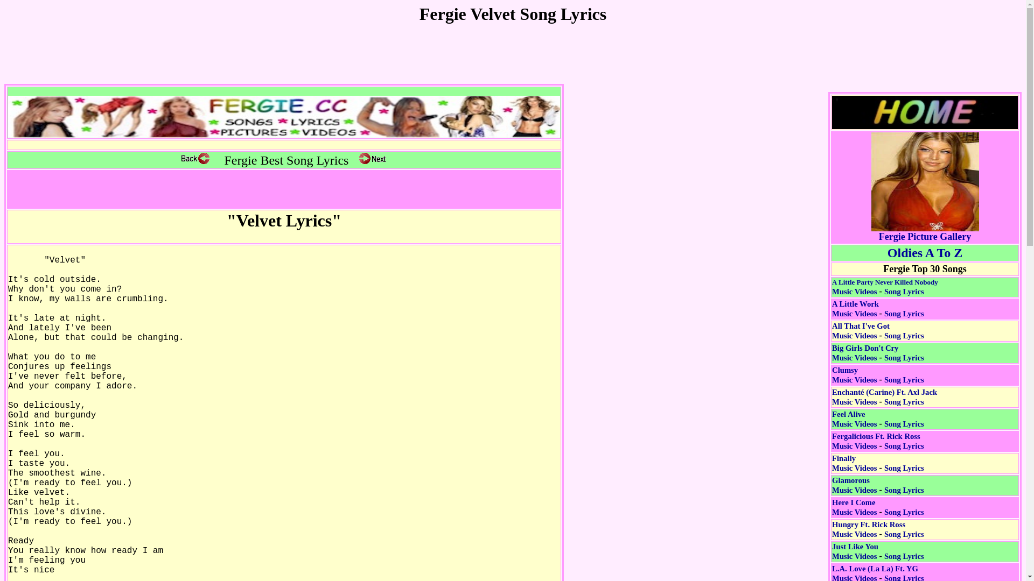  Describe the element at coordinates (904, 424) in the screenshot. I see `Song Lyrics` at that location.